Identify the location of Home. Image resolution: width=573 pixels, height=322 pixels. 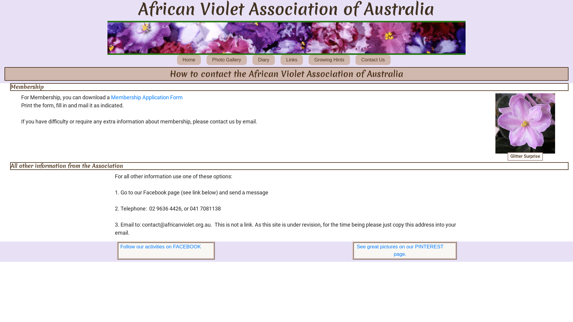
(189, 60).